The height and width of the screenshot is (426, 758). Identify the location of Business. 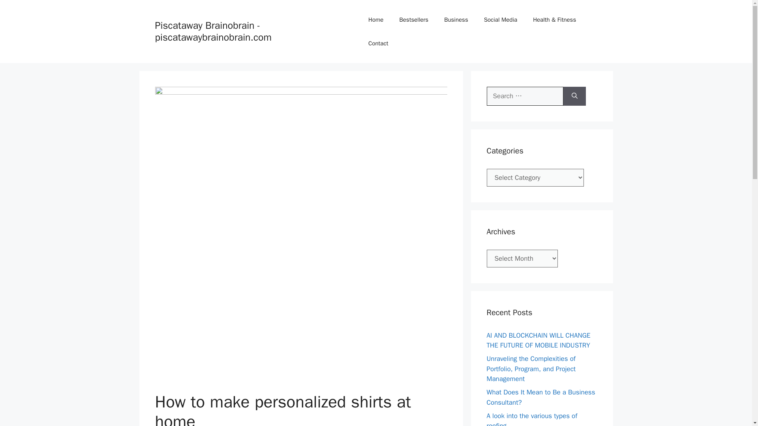
(456, 20).